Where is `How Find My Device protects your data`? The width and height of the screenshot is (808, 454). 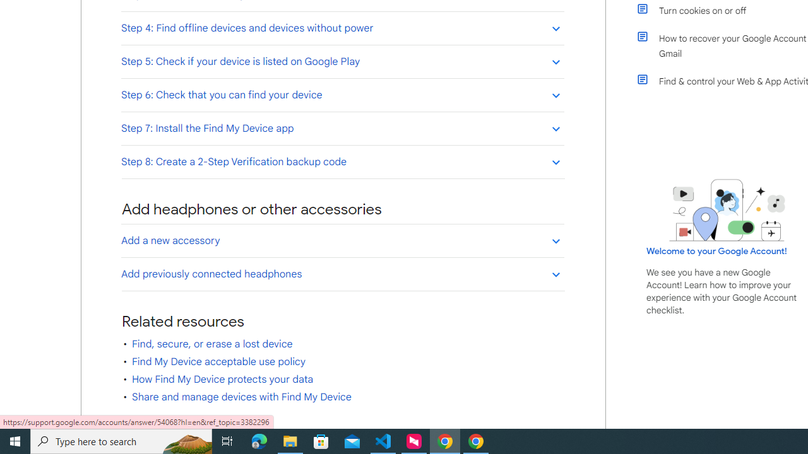
How Find My Device protects your data is located at coordinates (222, 380).